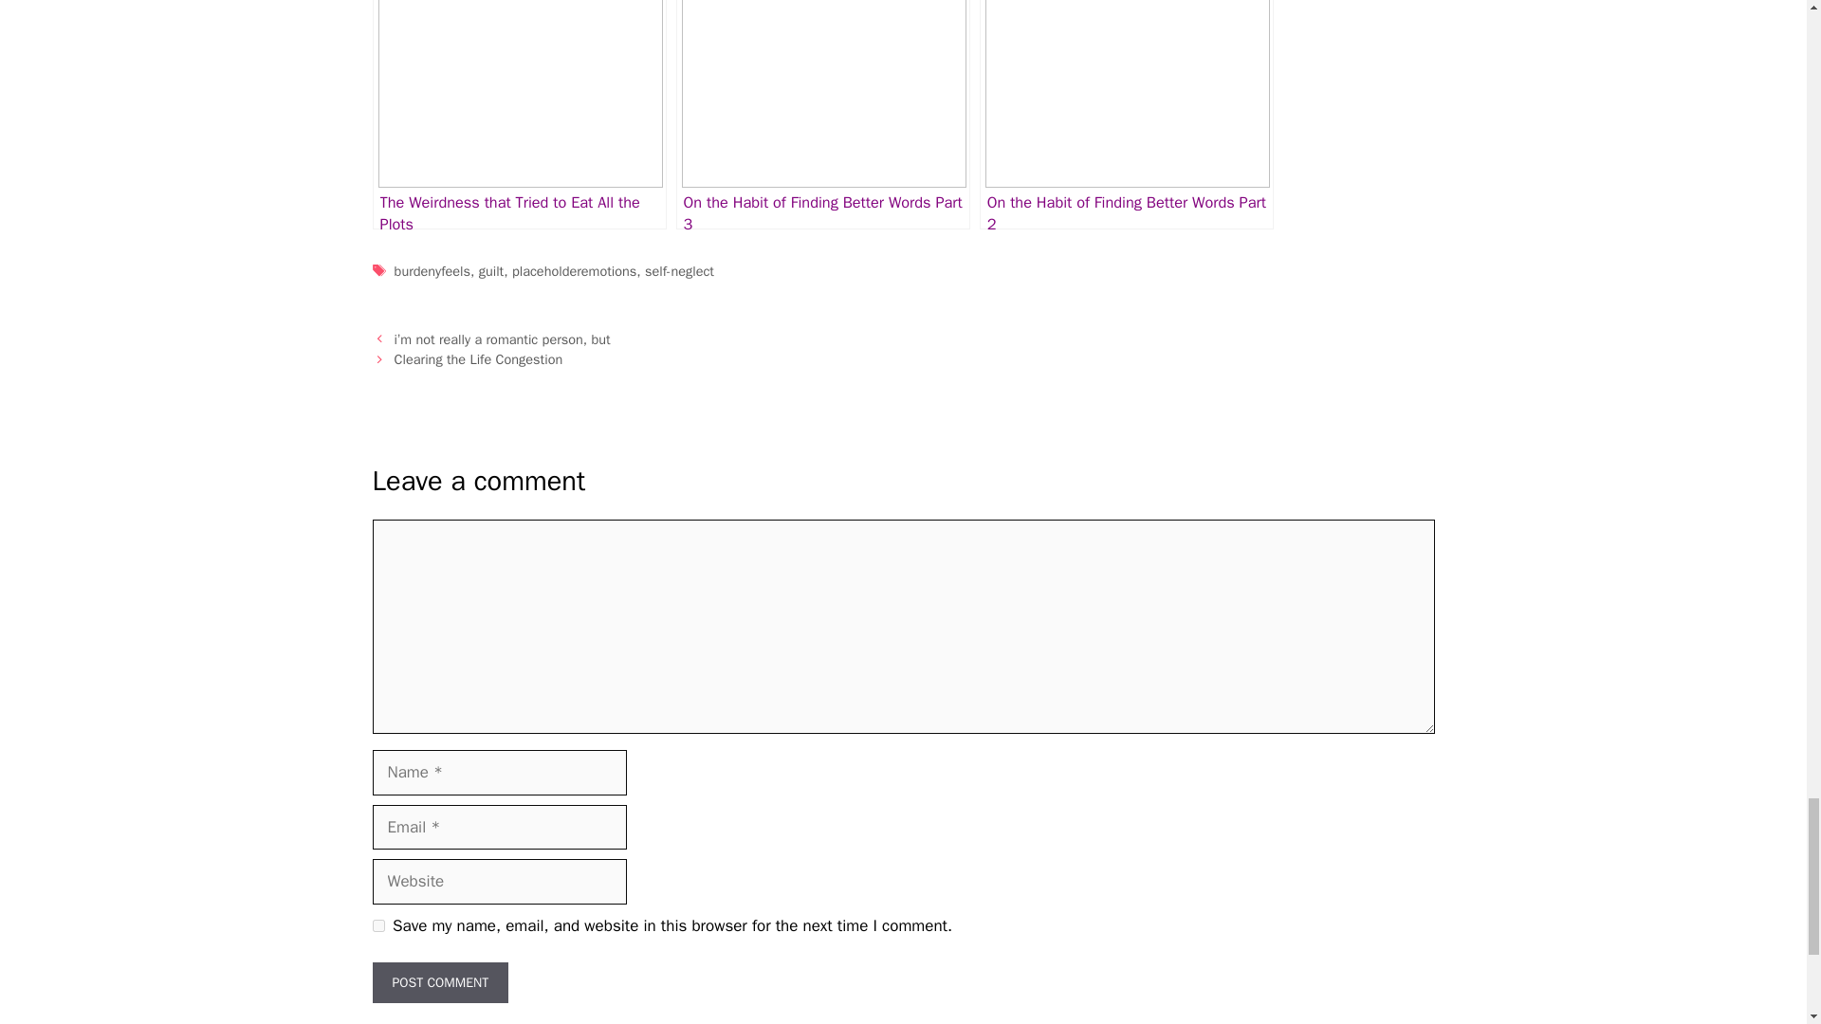 This screenshot has height=1024, width=1821. Describe the element at coordinates (518, 114) in the screenshot. I see `The Weirdness that Tried to Eat All the Plots` at that location.